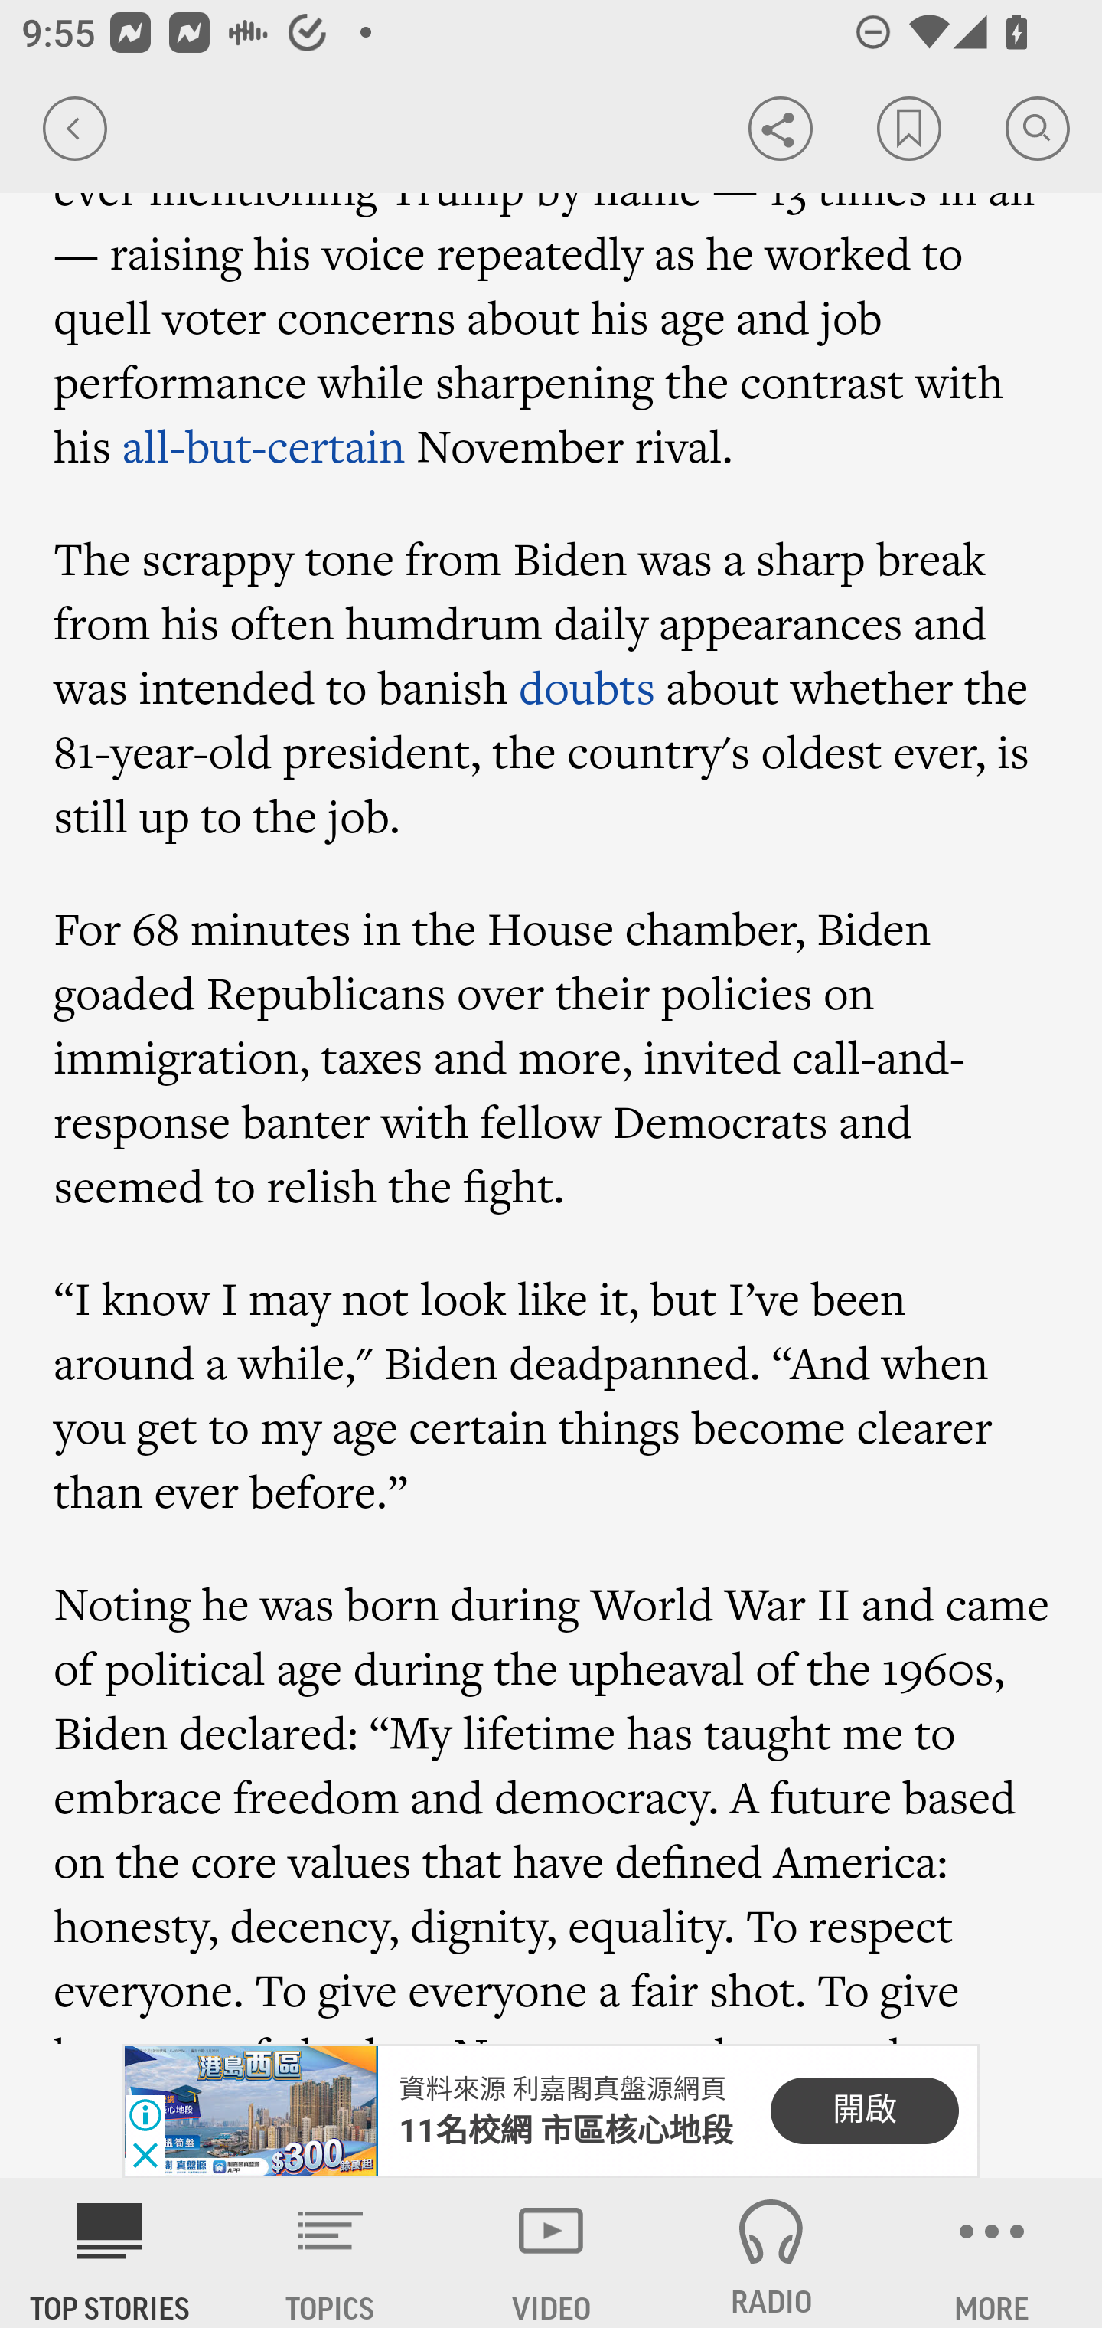 The width and height of the screenshot is (1102, 2328). What do you see at coordinates (263, 446) in the screenshot?
I see `all-but-certain` at bounding box center [263, 446].